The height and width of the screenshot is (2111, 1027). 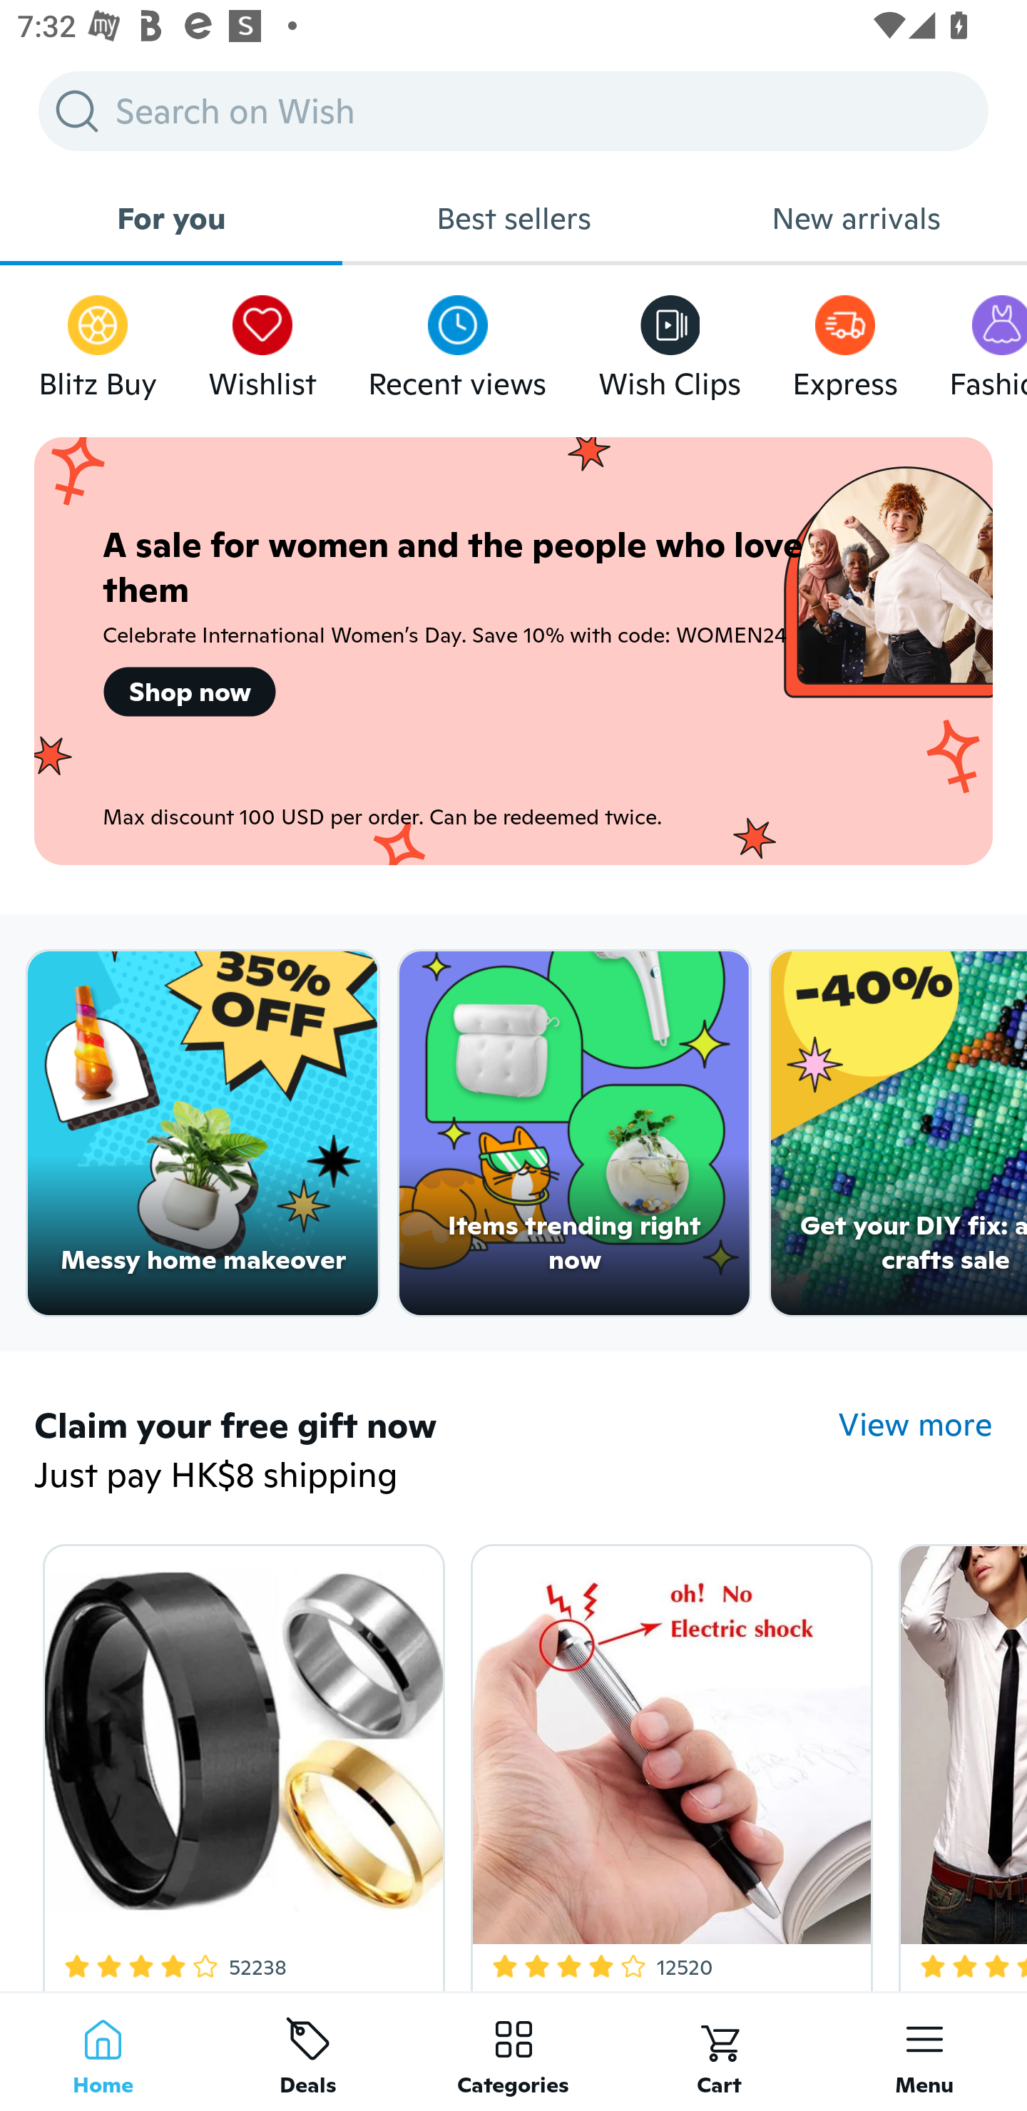 What do you see at coordinates (513, 111) in the screenshot?
I see `Search on Wish` at bounding box center [513, 111].